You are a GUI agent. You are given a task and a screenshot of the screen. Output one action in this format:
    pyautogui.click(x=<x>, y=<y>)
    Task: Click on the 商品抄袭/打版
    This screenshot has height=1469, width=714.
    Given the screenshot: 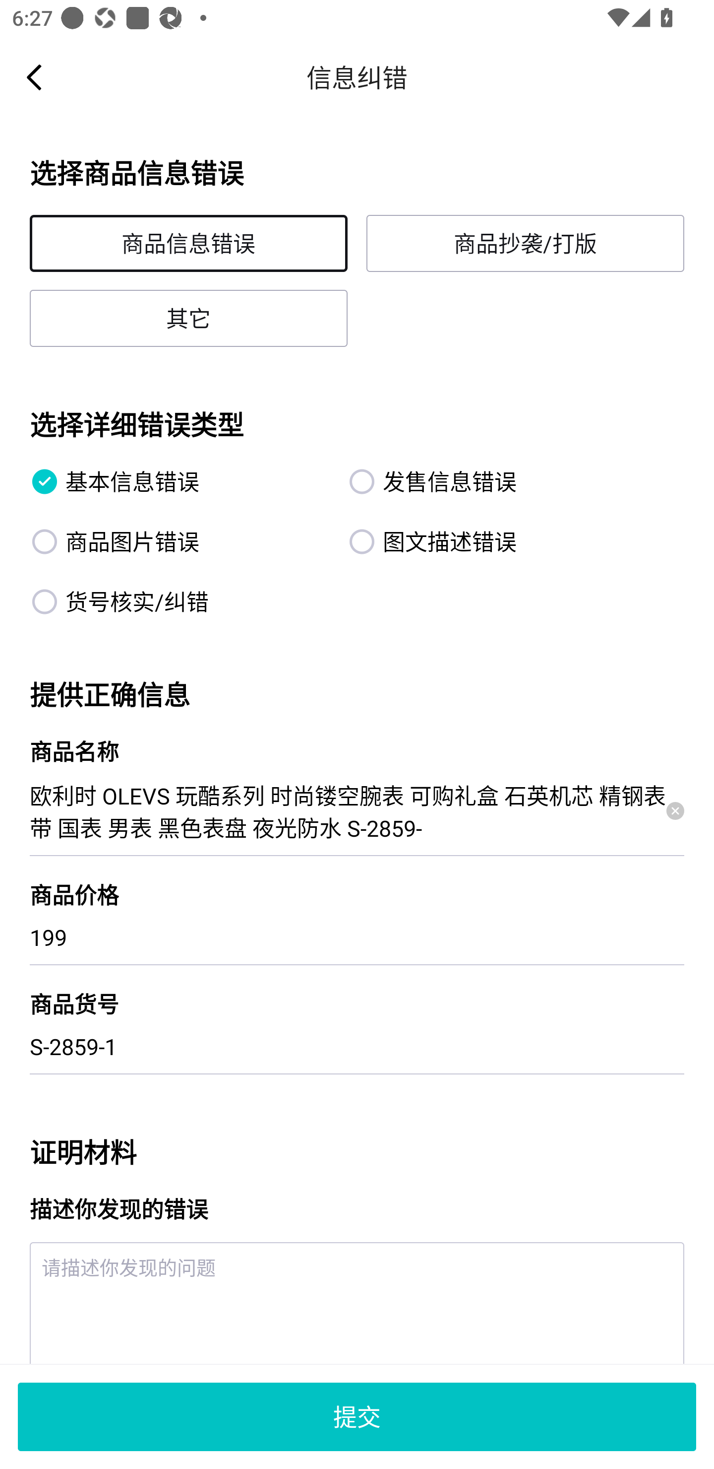 What is the action you would take?
    pyautogui.click(x=525, y=243)
    